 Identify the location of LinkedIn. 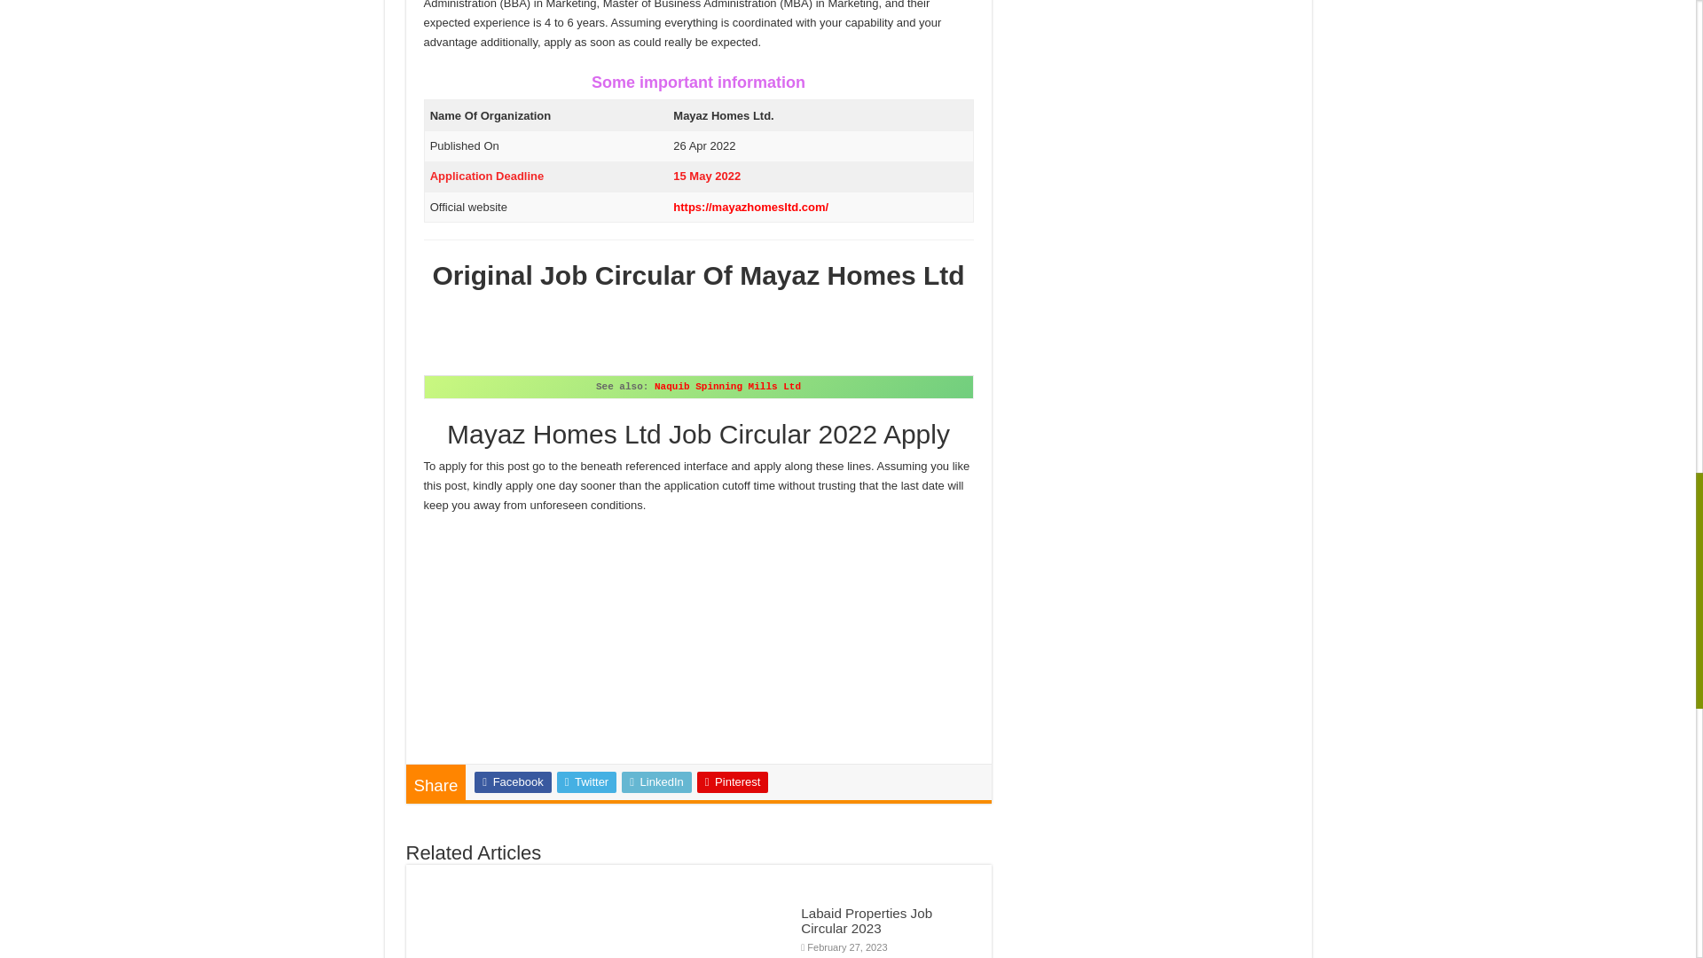
(656, 782).